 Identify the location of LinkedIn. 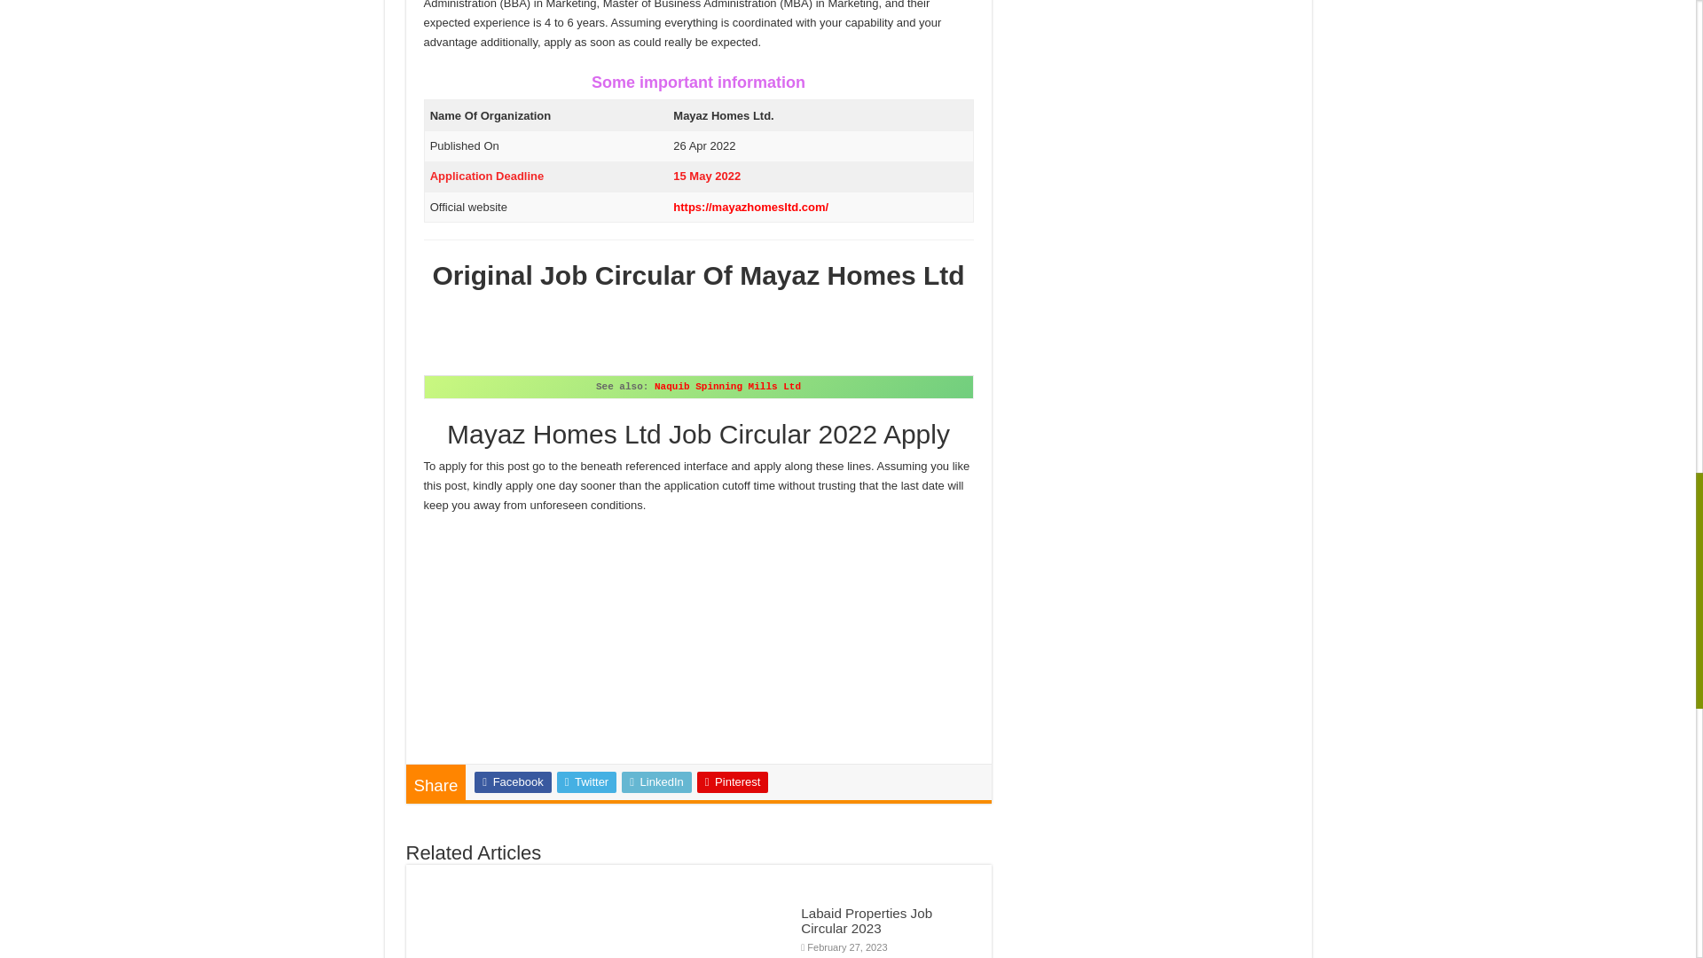
(656, 782).